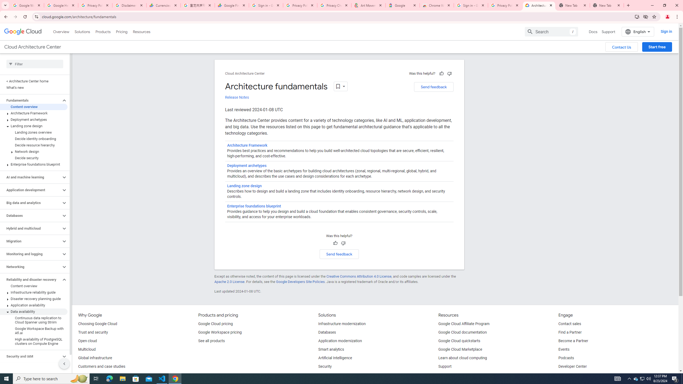  What do you see at coordinates (573, 341) in the screenshot?
I see `Become a Partner` at bounding box center [573, 341].